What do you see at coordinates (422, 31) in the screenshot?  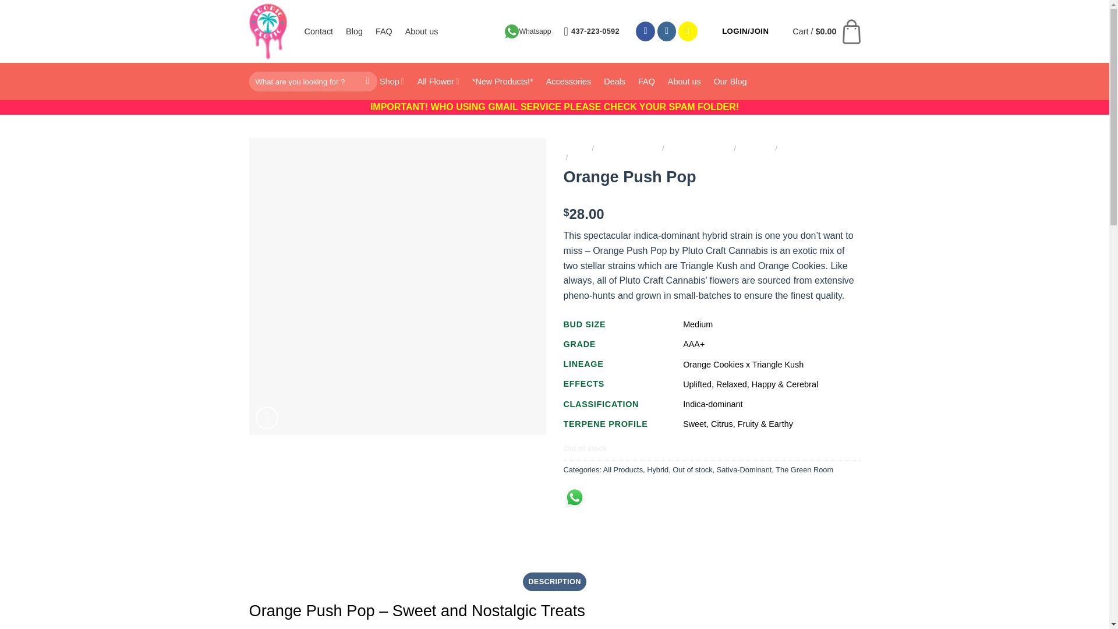 I see `About us` at bounding box center [422, 31].